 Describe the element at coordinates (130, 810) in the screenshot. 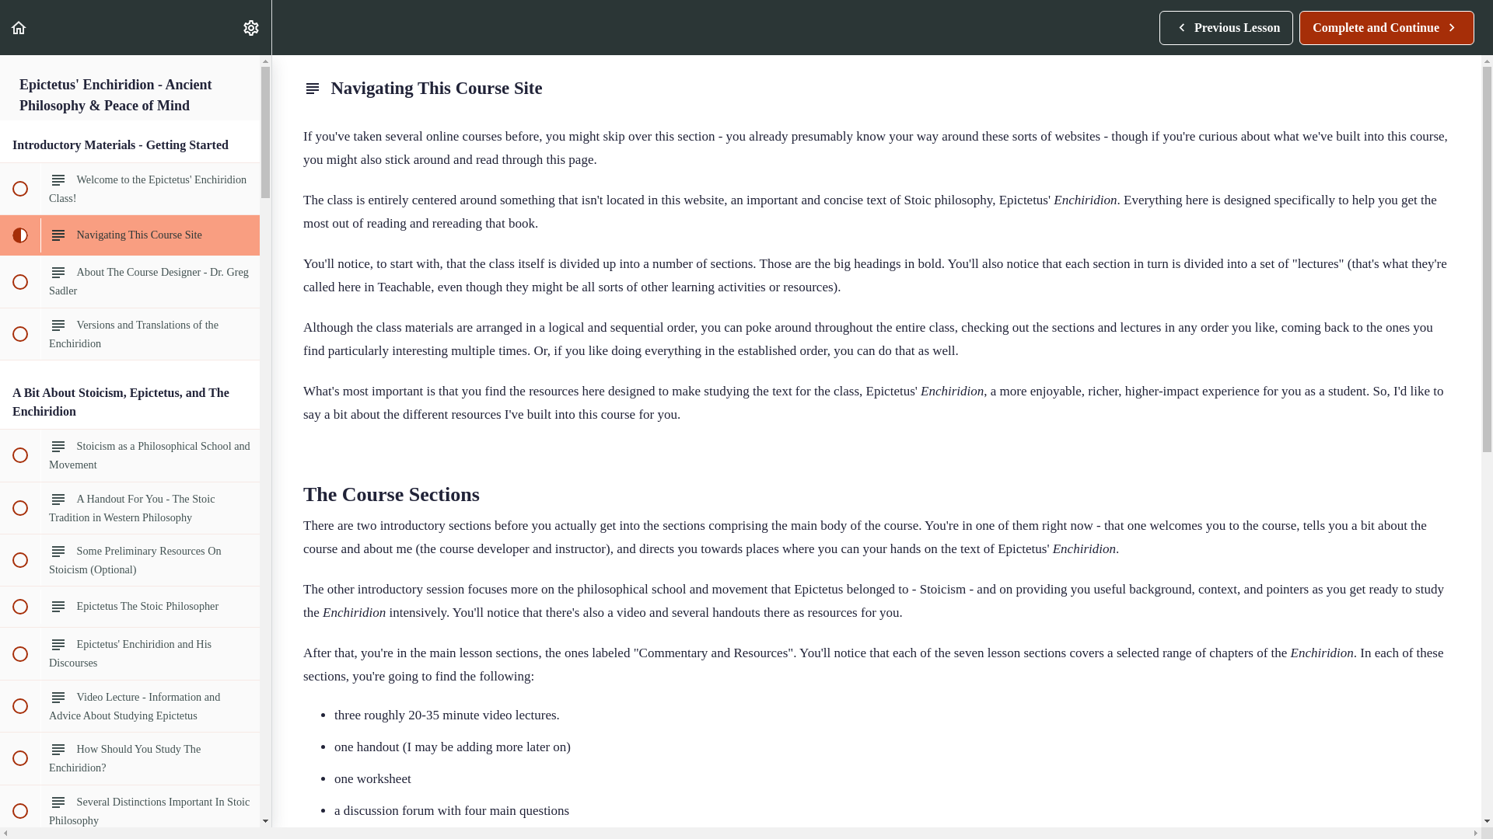

I see `  Epictetus The Stoic Philosopher` at that location.